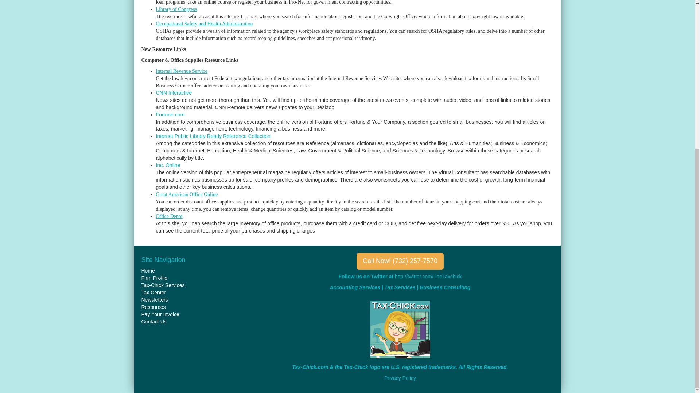 The width and height of the screenshot is (700, 393). I want to click on Internal Revenue Service, so click(182, 71).